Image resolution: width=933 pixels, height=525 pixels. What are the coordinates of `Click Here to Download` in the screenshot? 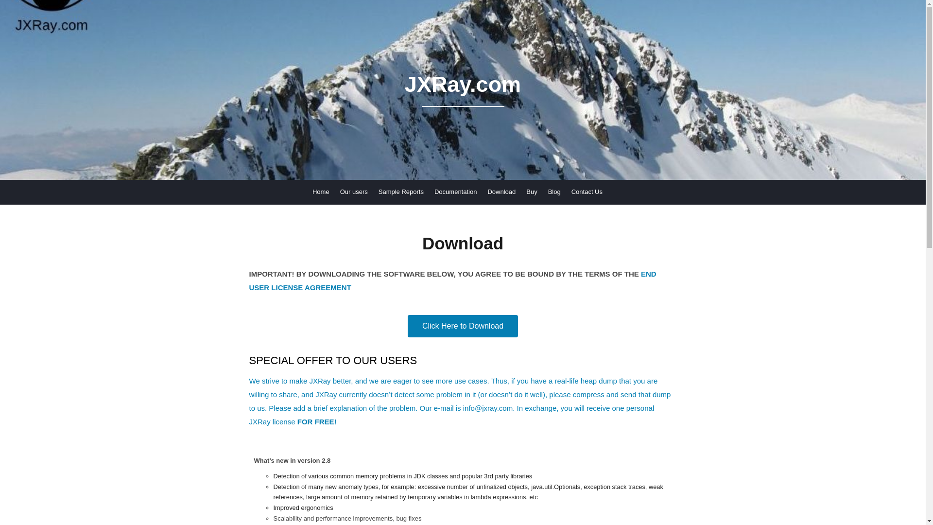 It's located at (463, 326).